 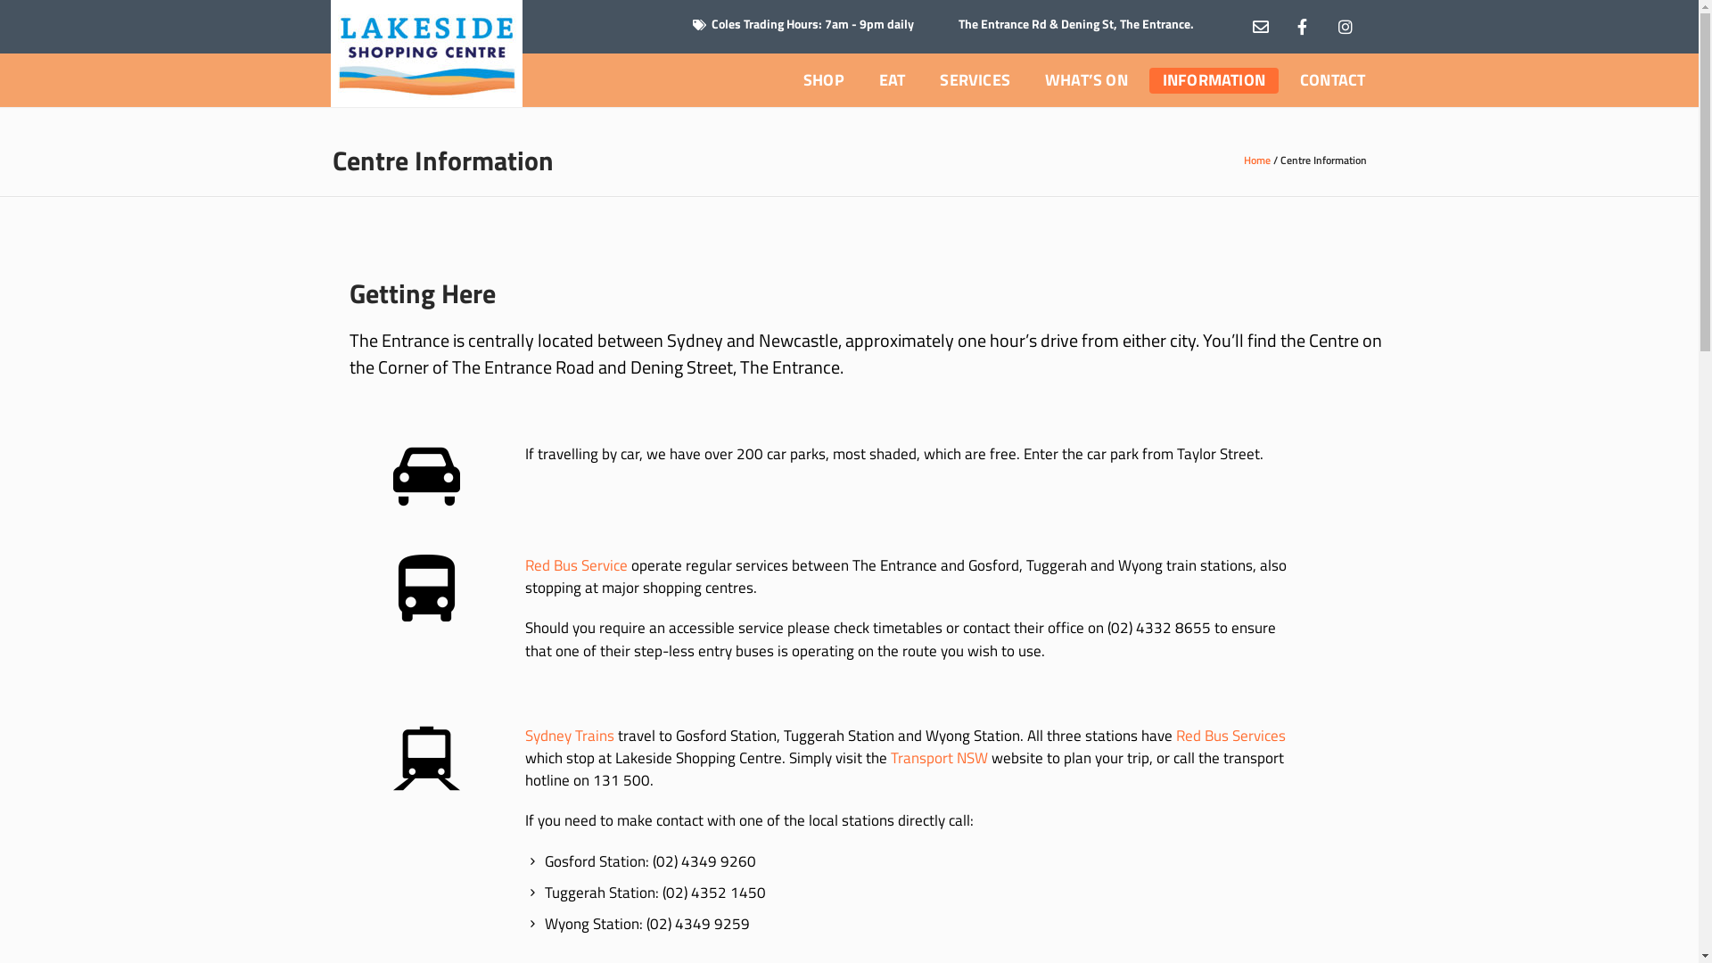 What do you see at coordinates (1214, 80) in the screenshot?
I see `INFORMATION` at bounding box center [1214, 80].